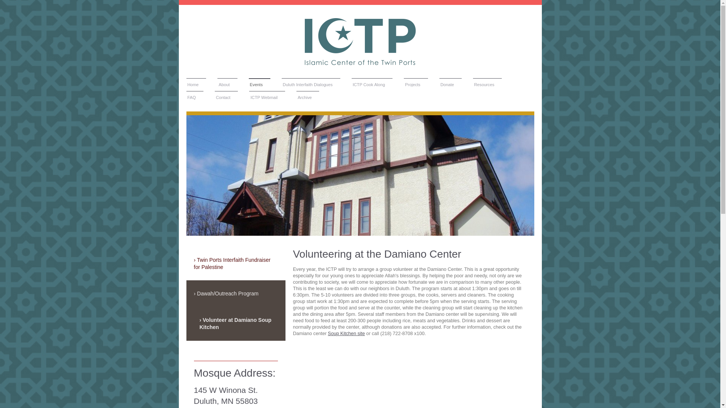  What do you see at coordinates (267, 97) in the screenshot?
I see `ICTP Webmail` at bounding box center [267, 97].